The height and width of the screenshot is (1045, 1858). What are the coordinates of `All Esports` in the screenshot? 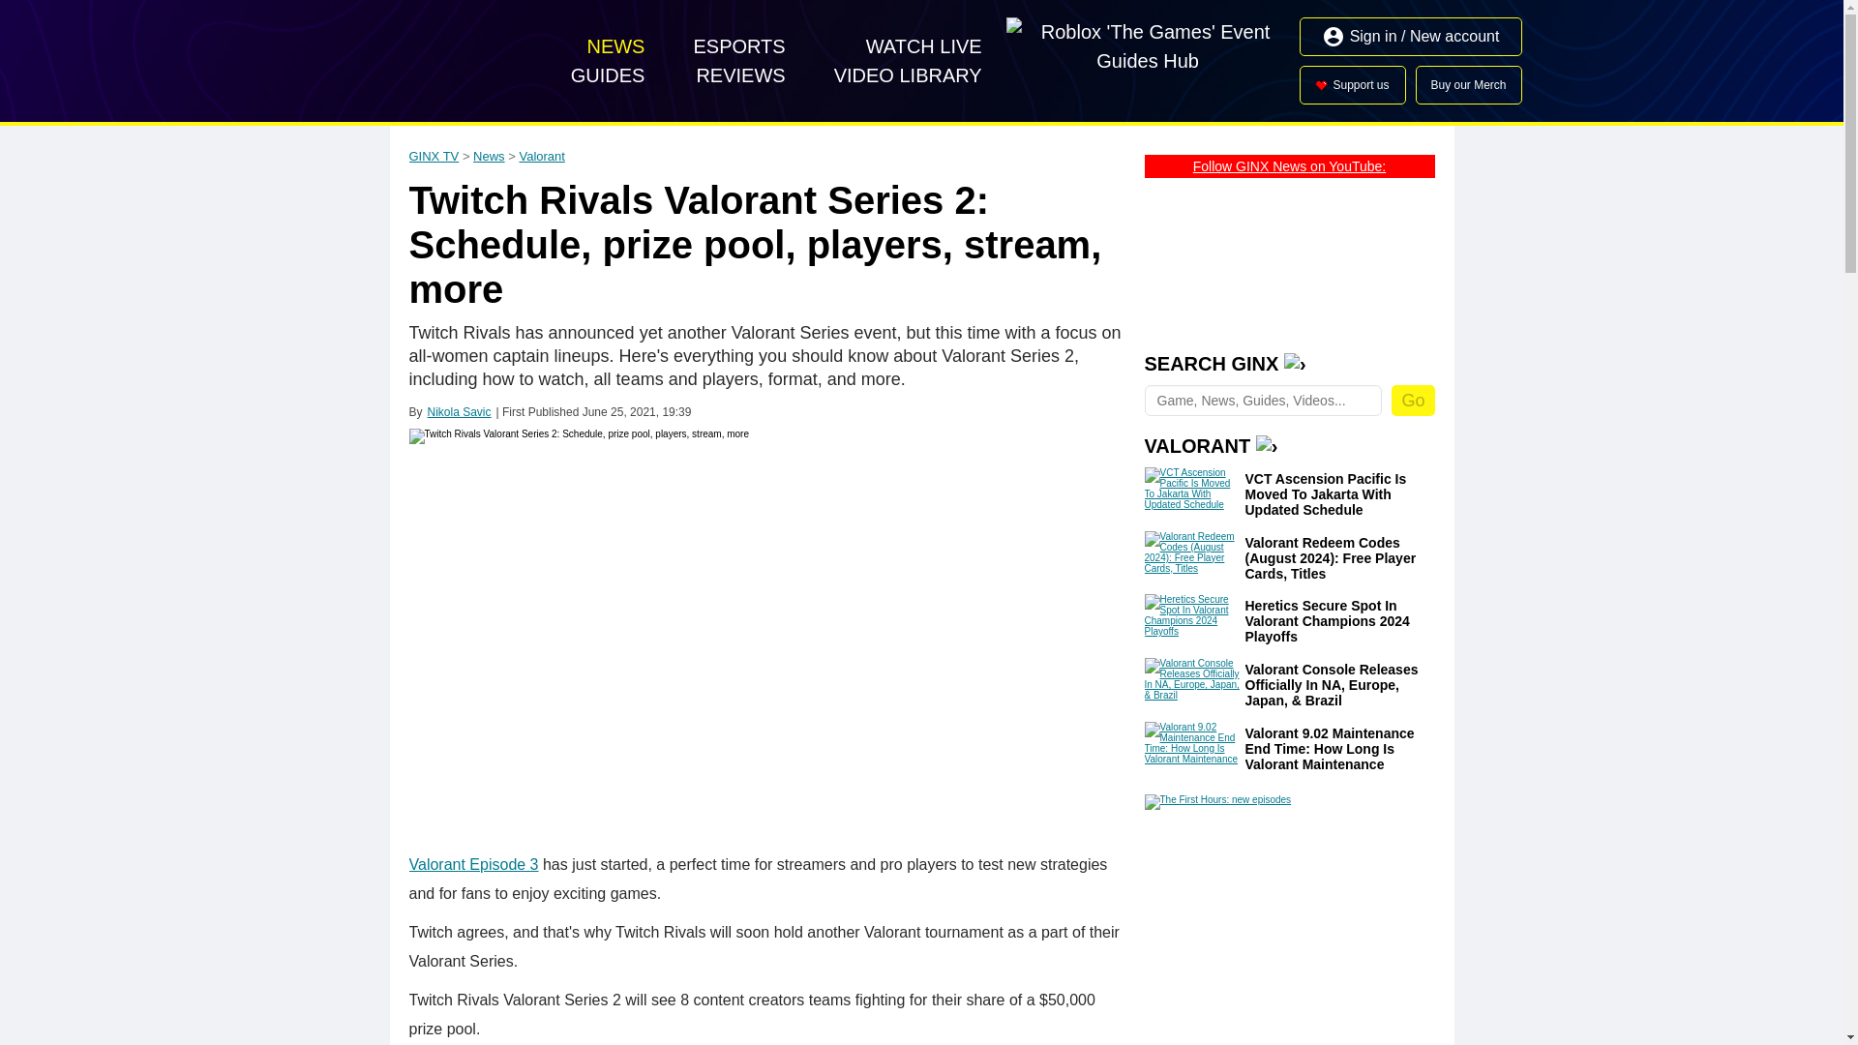 It's located at (739, 46).